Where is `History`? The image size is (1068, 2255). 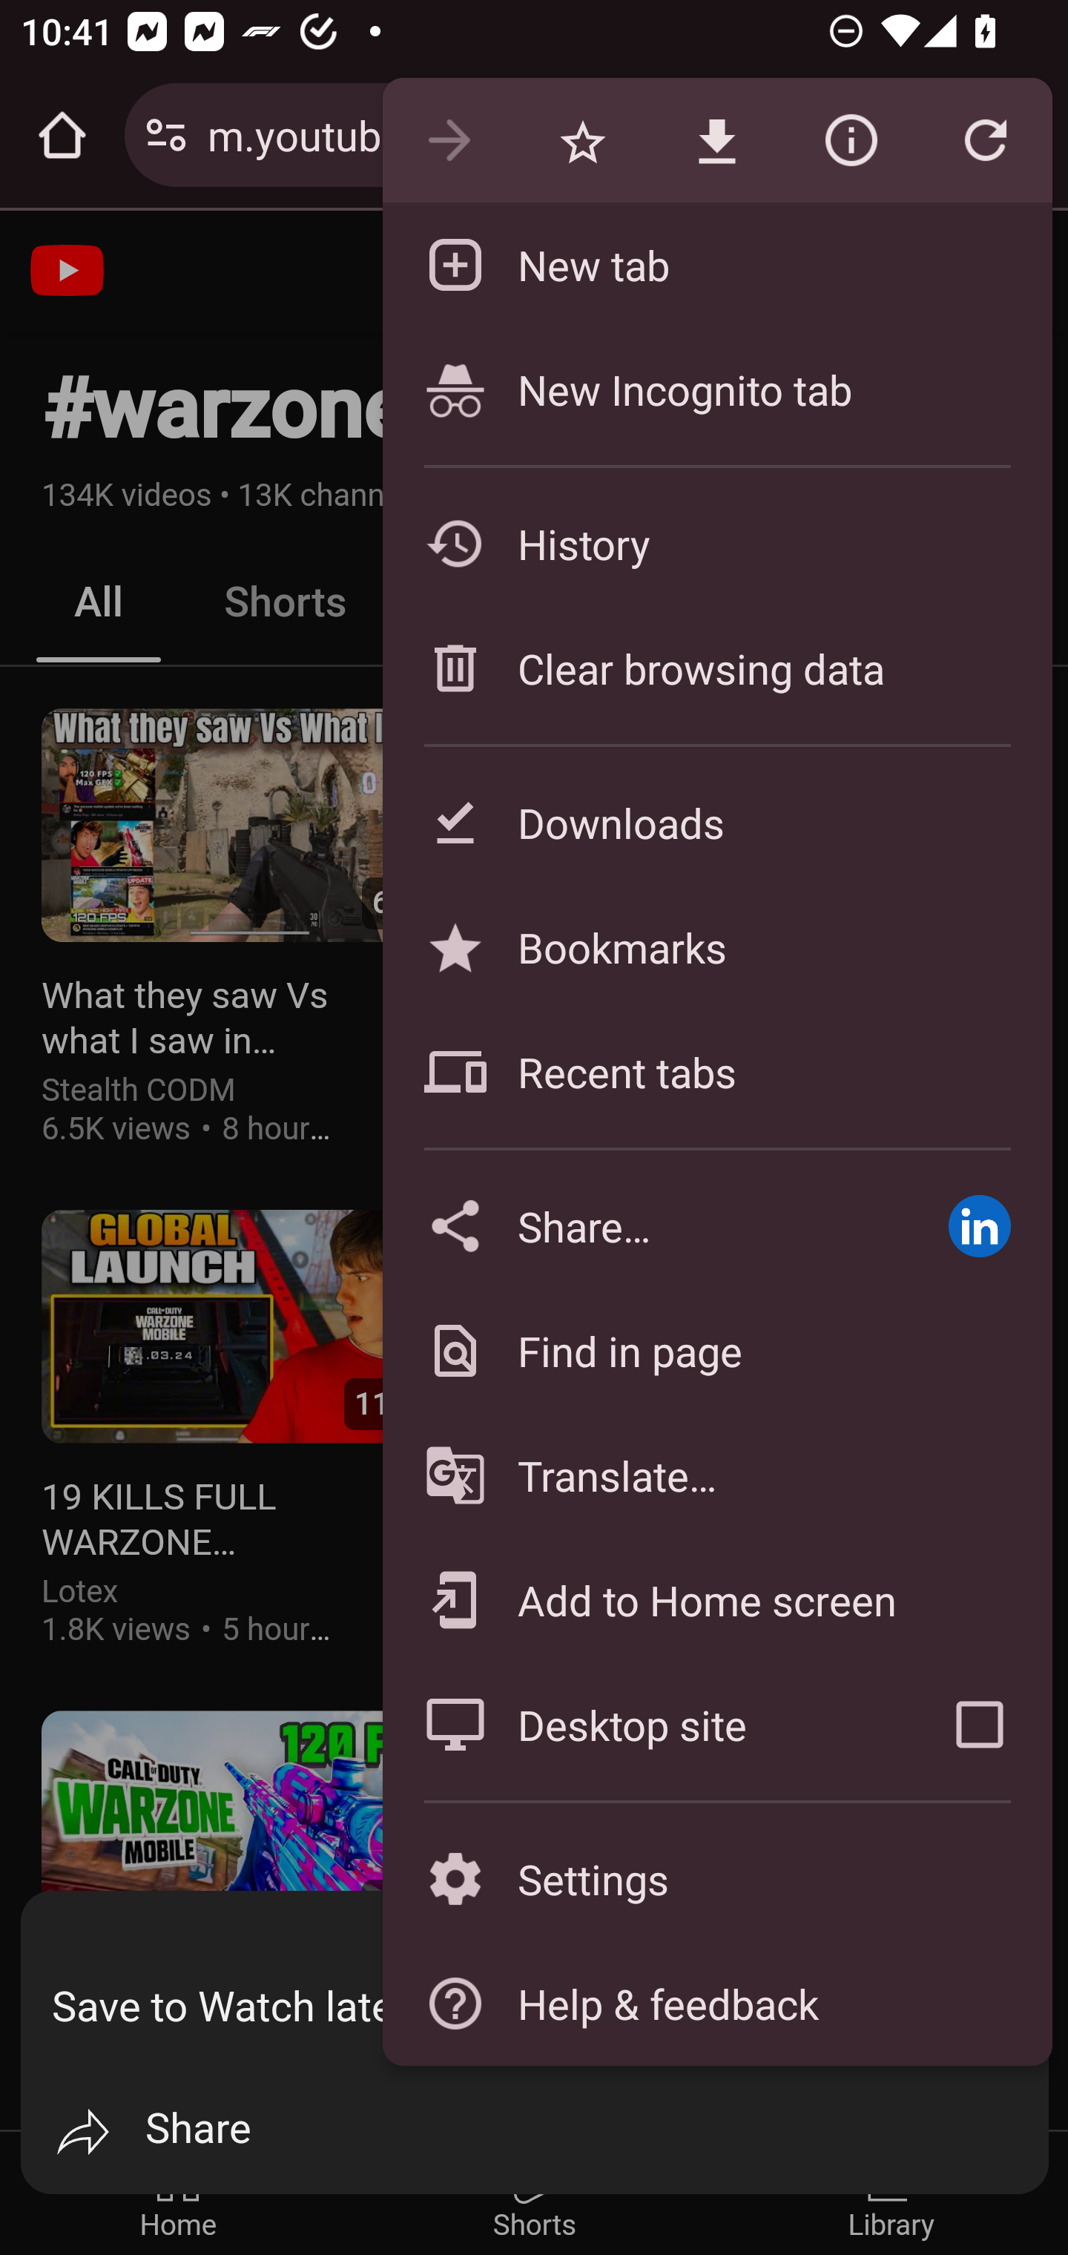
History is located at coordinates (716, 543).